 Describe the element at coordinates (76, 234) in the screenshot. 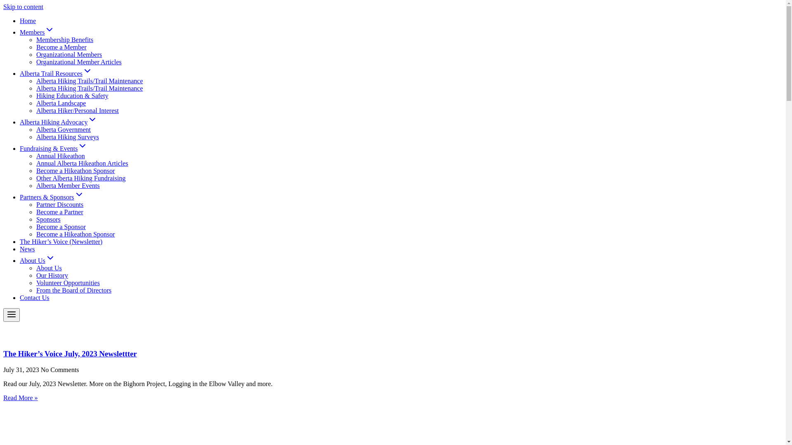

I see `Become a Hikeathon Sponsor` at that location.